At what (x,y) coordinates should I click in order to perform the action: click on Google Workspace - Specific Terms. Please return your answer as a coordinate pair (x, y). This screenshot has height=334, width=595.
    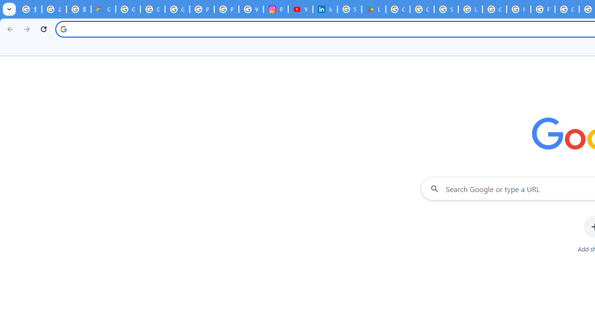
    Looking at the image, I should click on (422, 9).